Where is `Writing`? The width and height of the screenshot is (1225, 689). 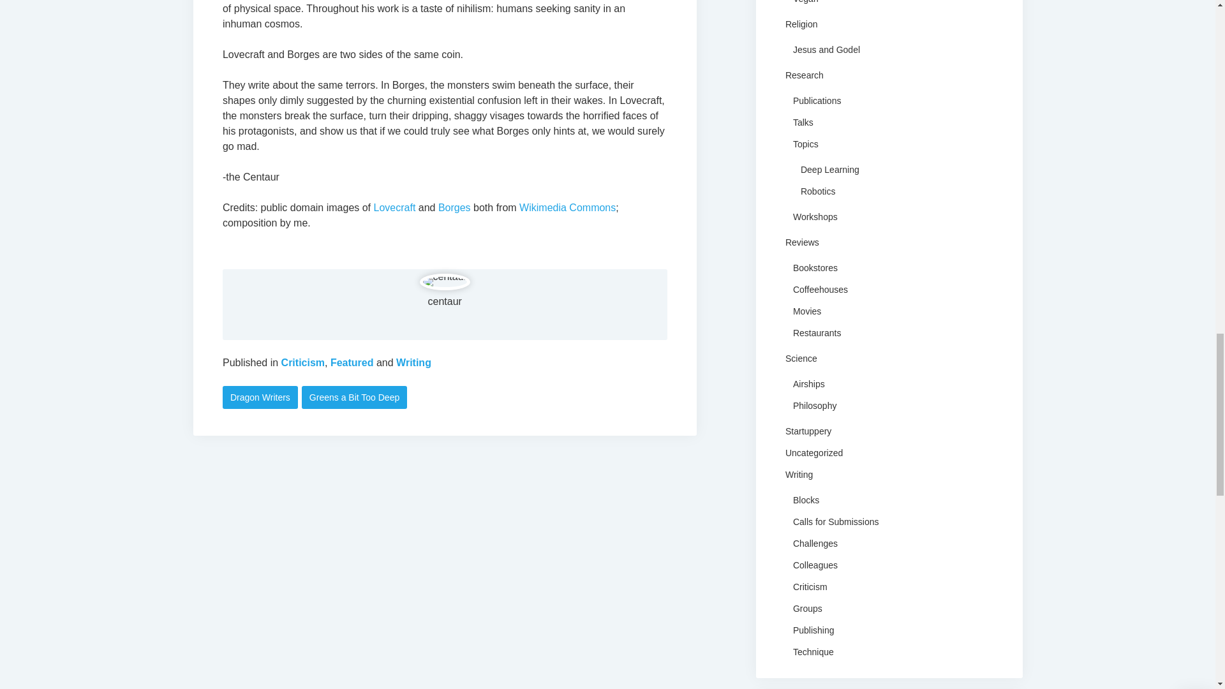
Writing is located at coordinates (413, 362).